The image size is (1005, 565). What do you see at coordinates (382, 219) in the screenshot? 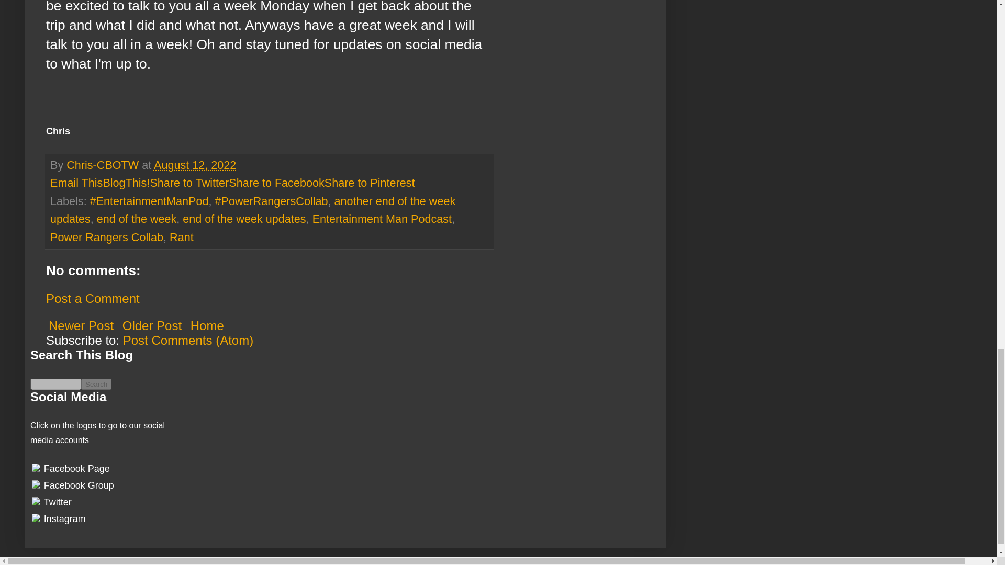
I see `Entertainment Man Podcast` at bounding box center [382, 219].